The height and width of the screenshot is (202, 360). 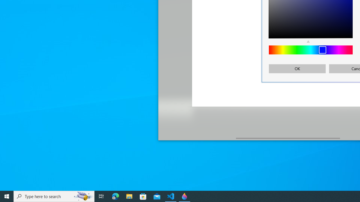 What do you see at coordinates (184, 196) in the screenshot?
I see `Paint 3D - 1 running window` at bounding box center [184, 196].